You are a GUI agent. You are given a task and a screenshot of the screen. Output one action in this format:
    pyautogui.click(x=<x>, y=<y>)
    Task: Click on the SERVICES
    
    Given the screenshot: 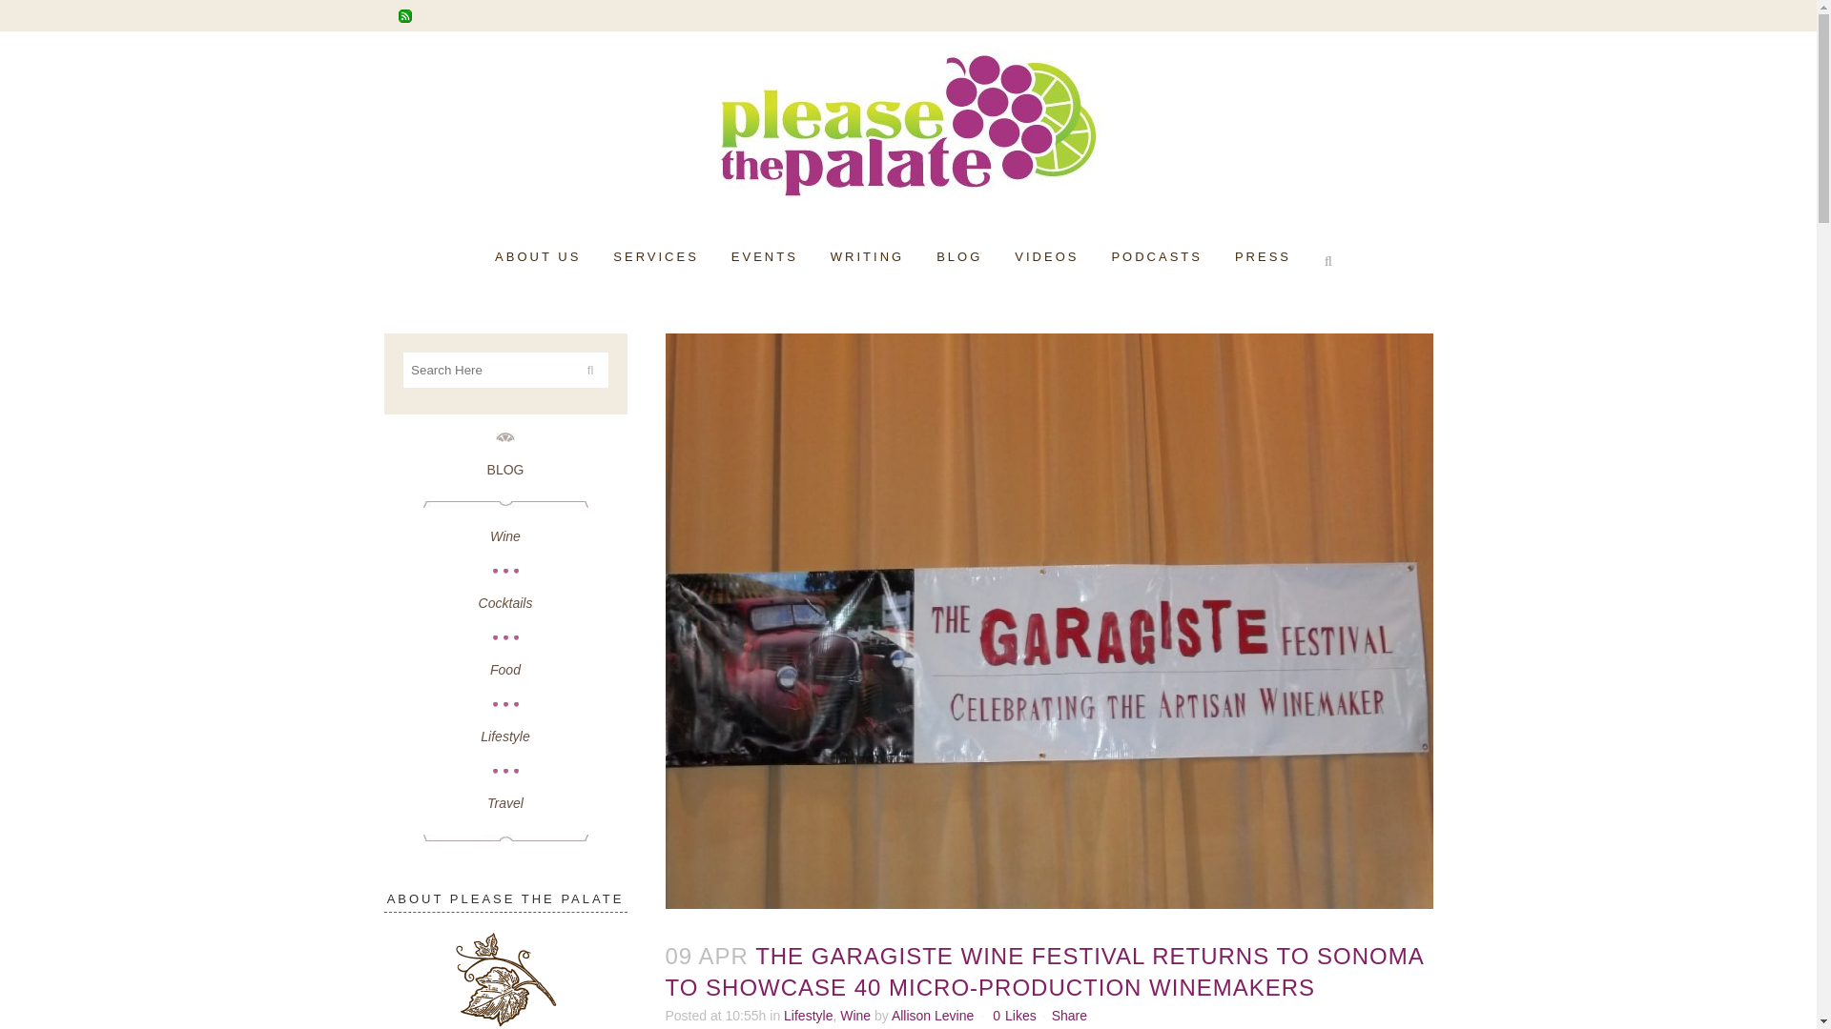 What is the action you would take?
    pyautogui.click(x=656, y=257)
    